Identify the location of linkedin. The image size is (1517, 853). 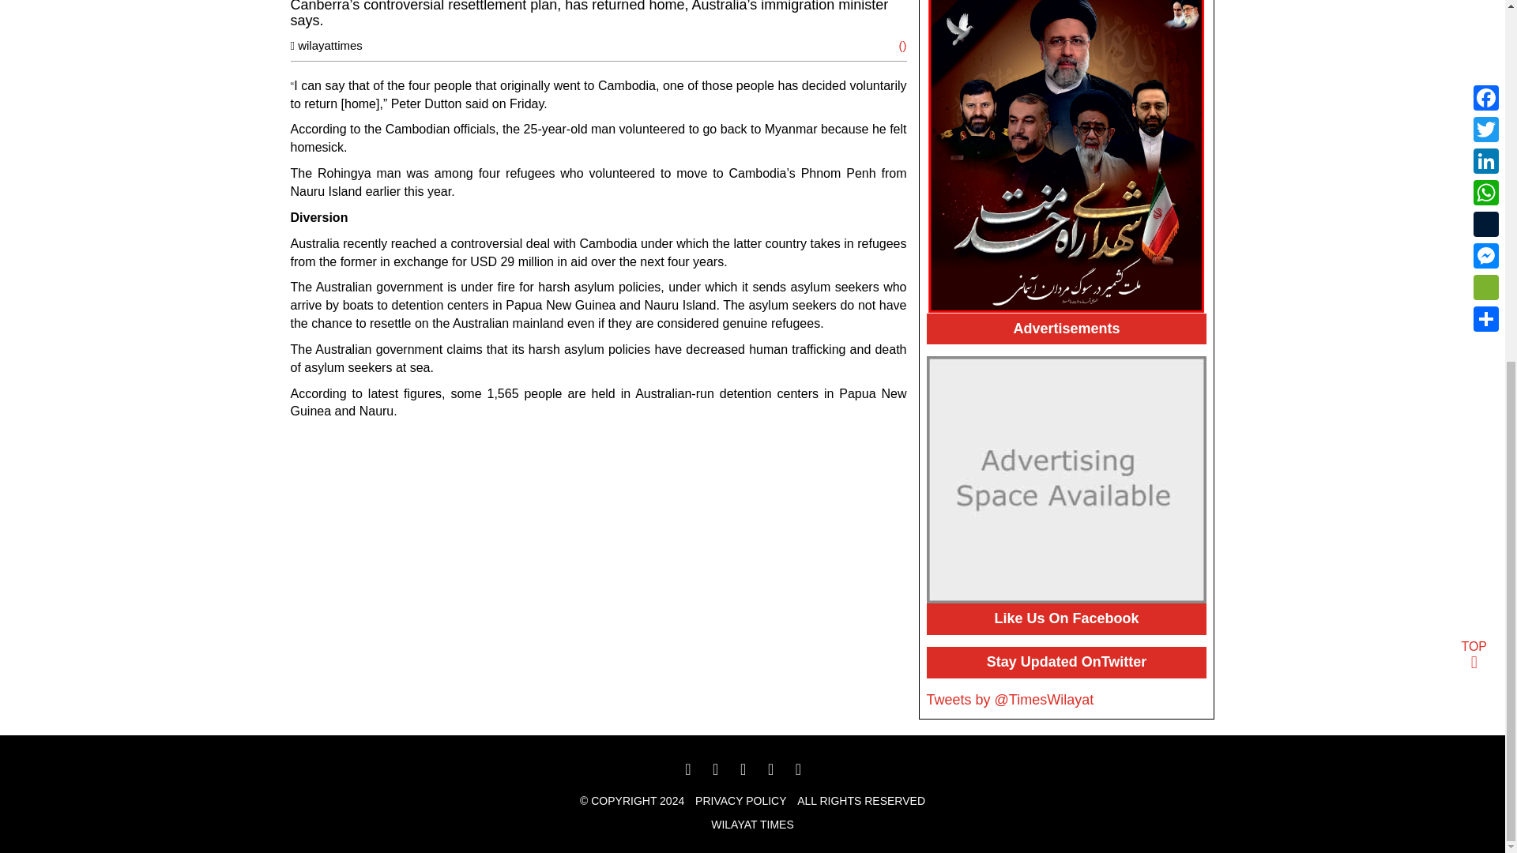
(809, 771).